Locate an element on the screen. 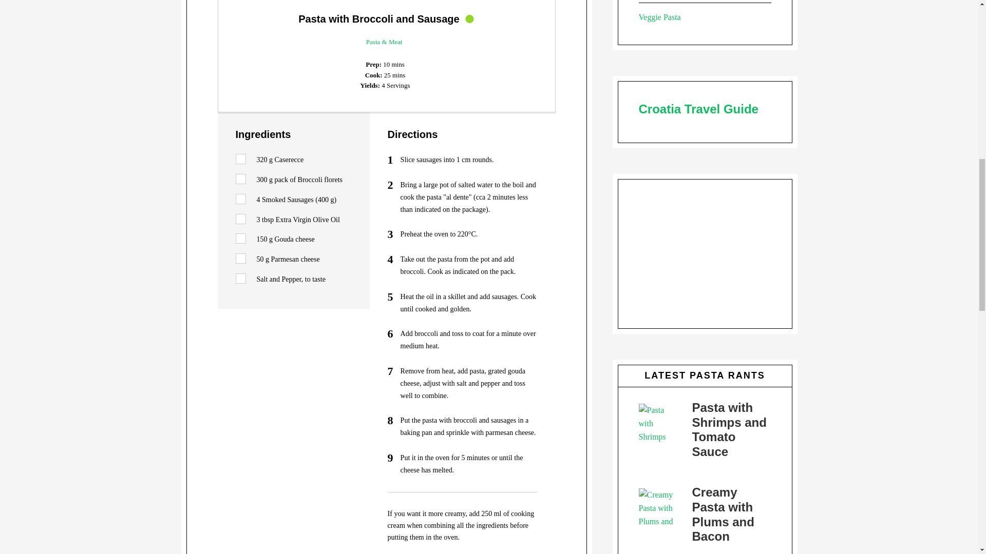 The image size is (986, 554). Difficulty Level: Easy is located at coordinates (469, 18).